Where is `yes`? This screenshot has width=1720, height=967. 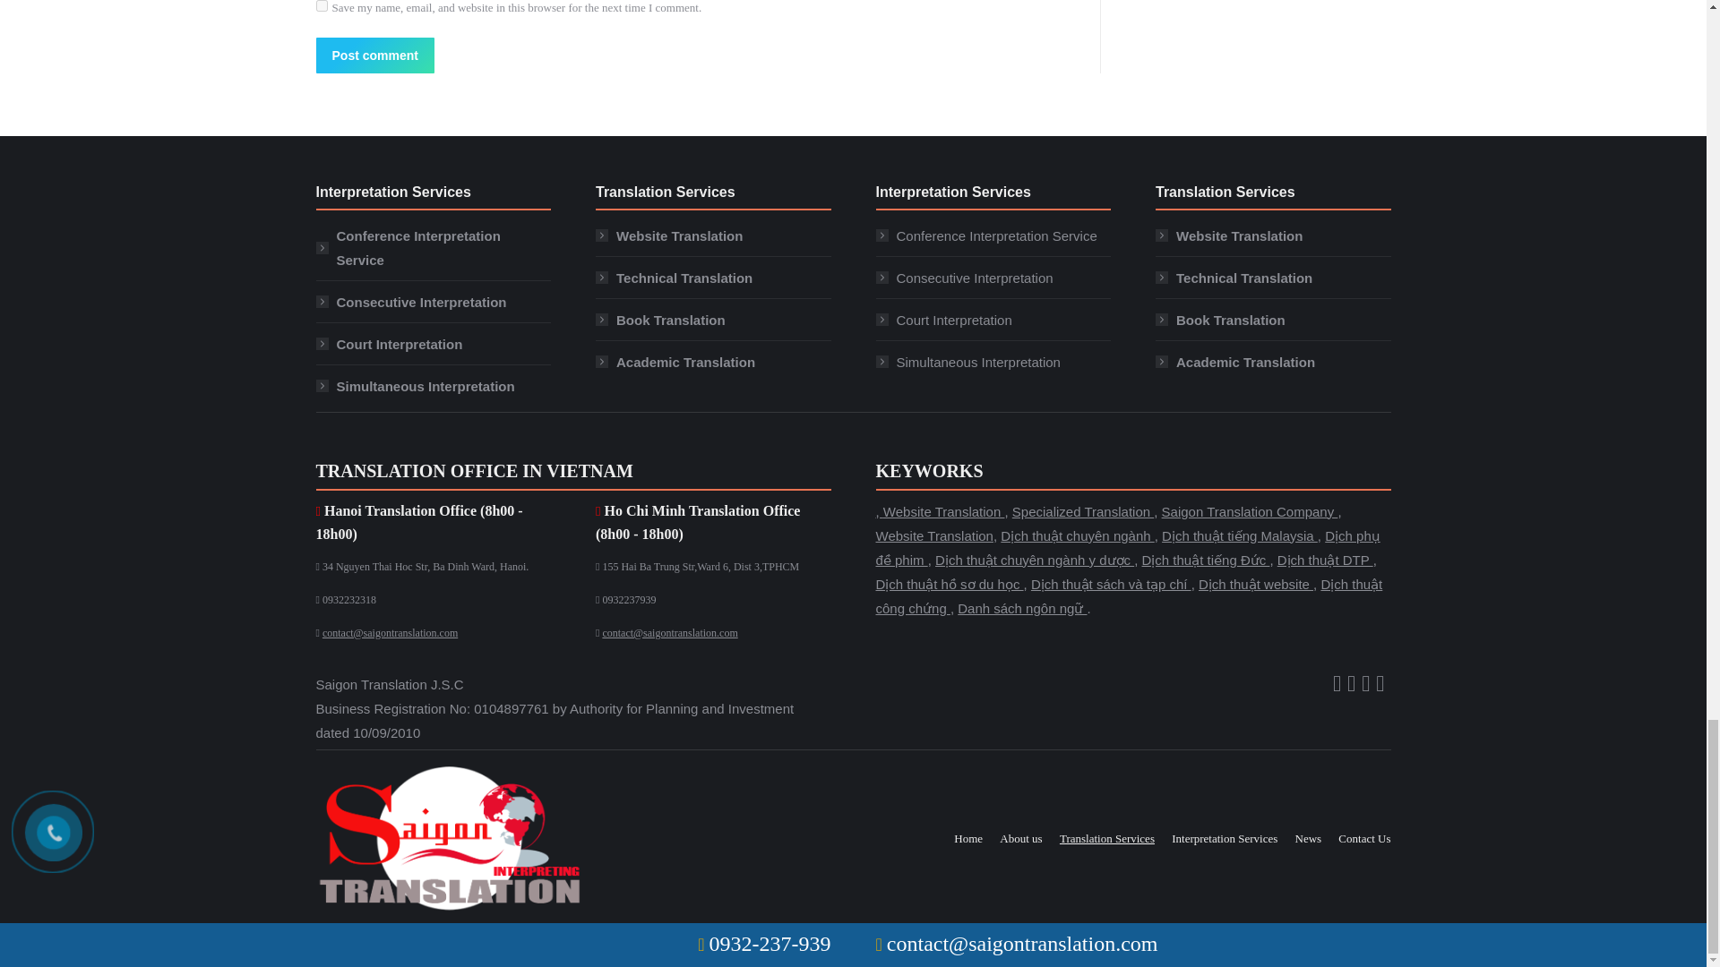
yes is located at coordinates (321, 5).